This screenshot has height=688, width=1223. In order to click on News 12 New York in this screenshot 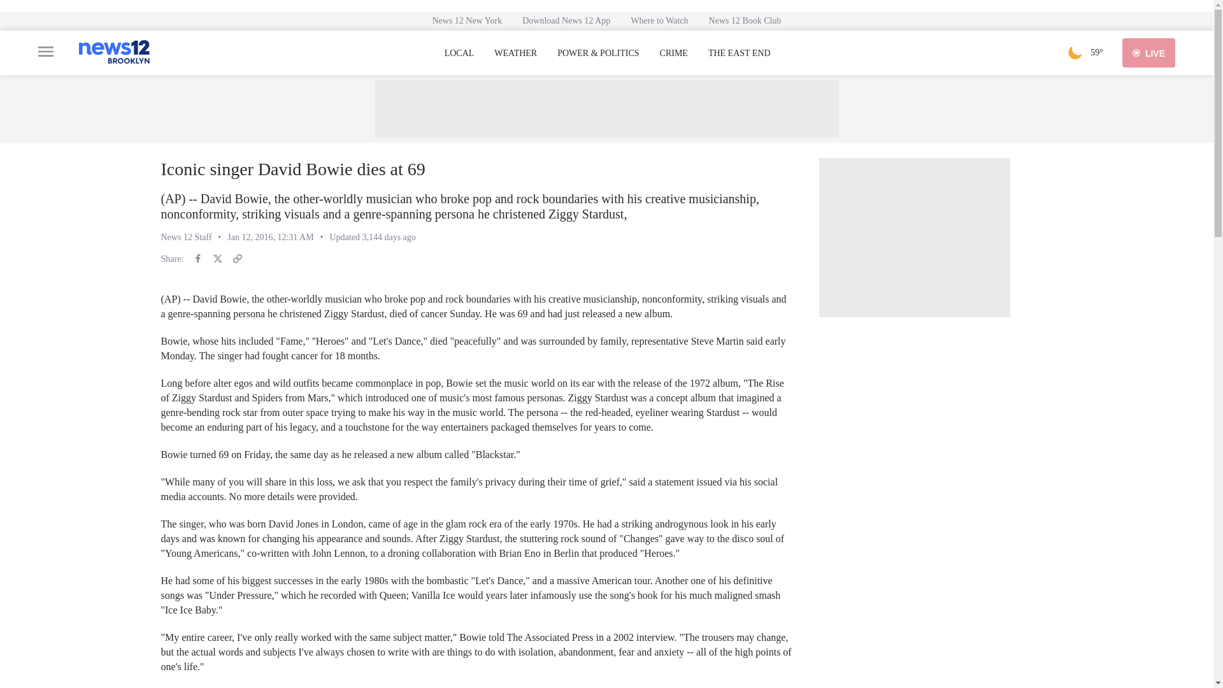, I will do `click(467, 20)`.